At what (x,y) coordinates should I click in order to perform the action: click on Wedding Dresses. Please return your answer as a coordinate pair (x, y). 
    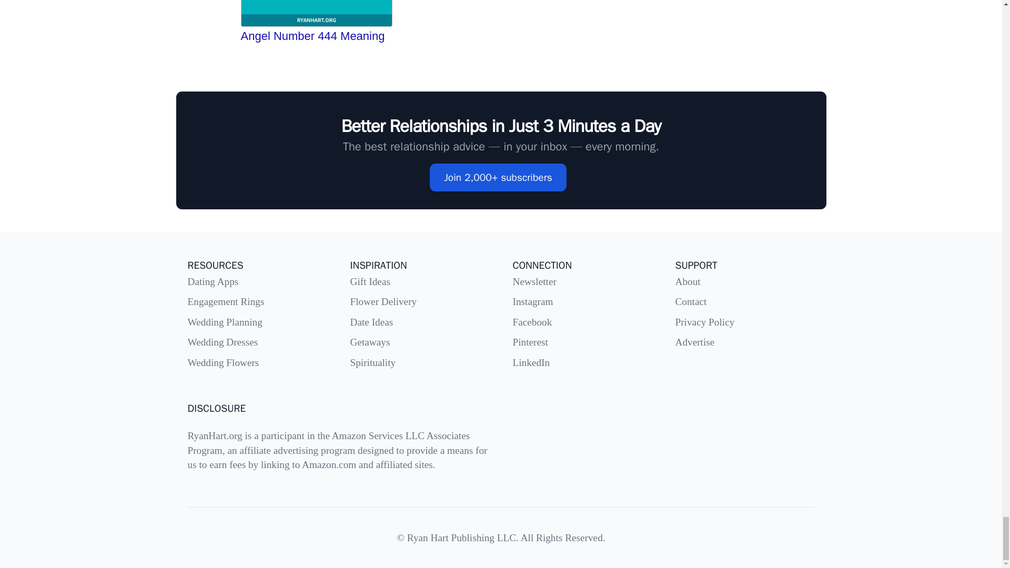
    Looking at the image, I should click on (222, 342).